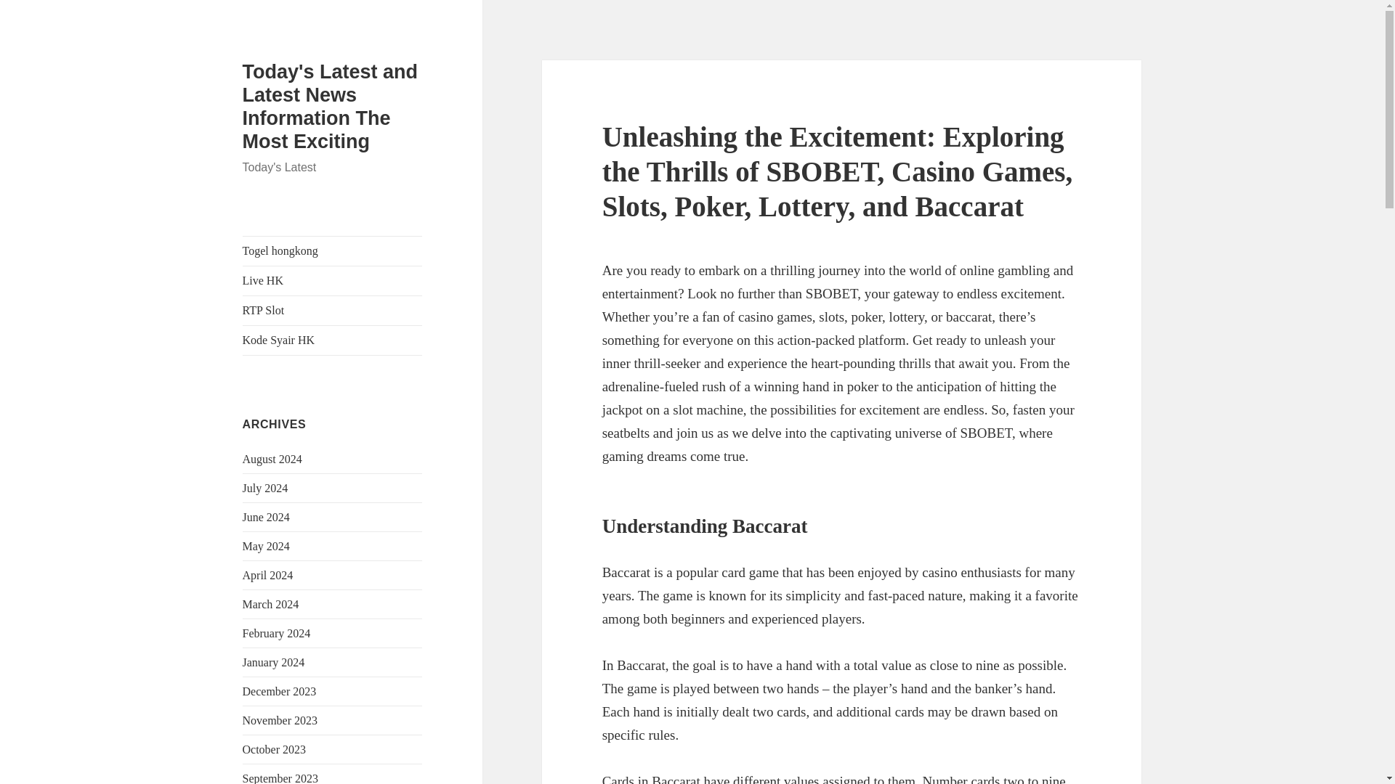 The width and height of the screenshot is (1395, 784). What do you see at coordinates (267, 575) in the screenshot?
I see `April 2024` at bounding box center [267, 575].